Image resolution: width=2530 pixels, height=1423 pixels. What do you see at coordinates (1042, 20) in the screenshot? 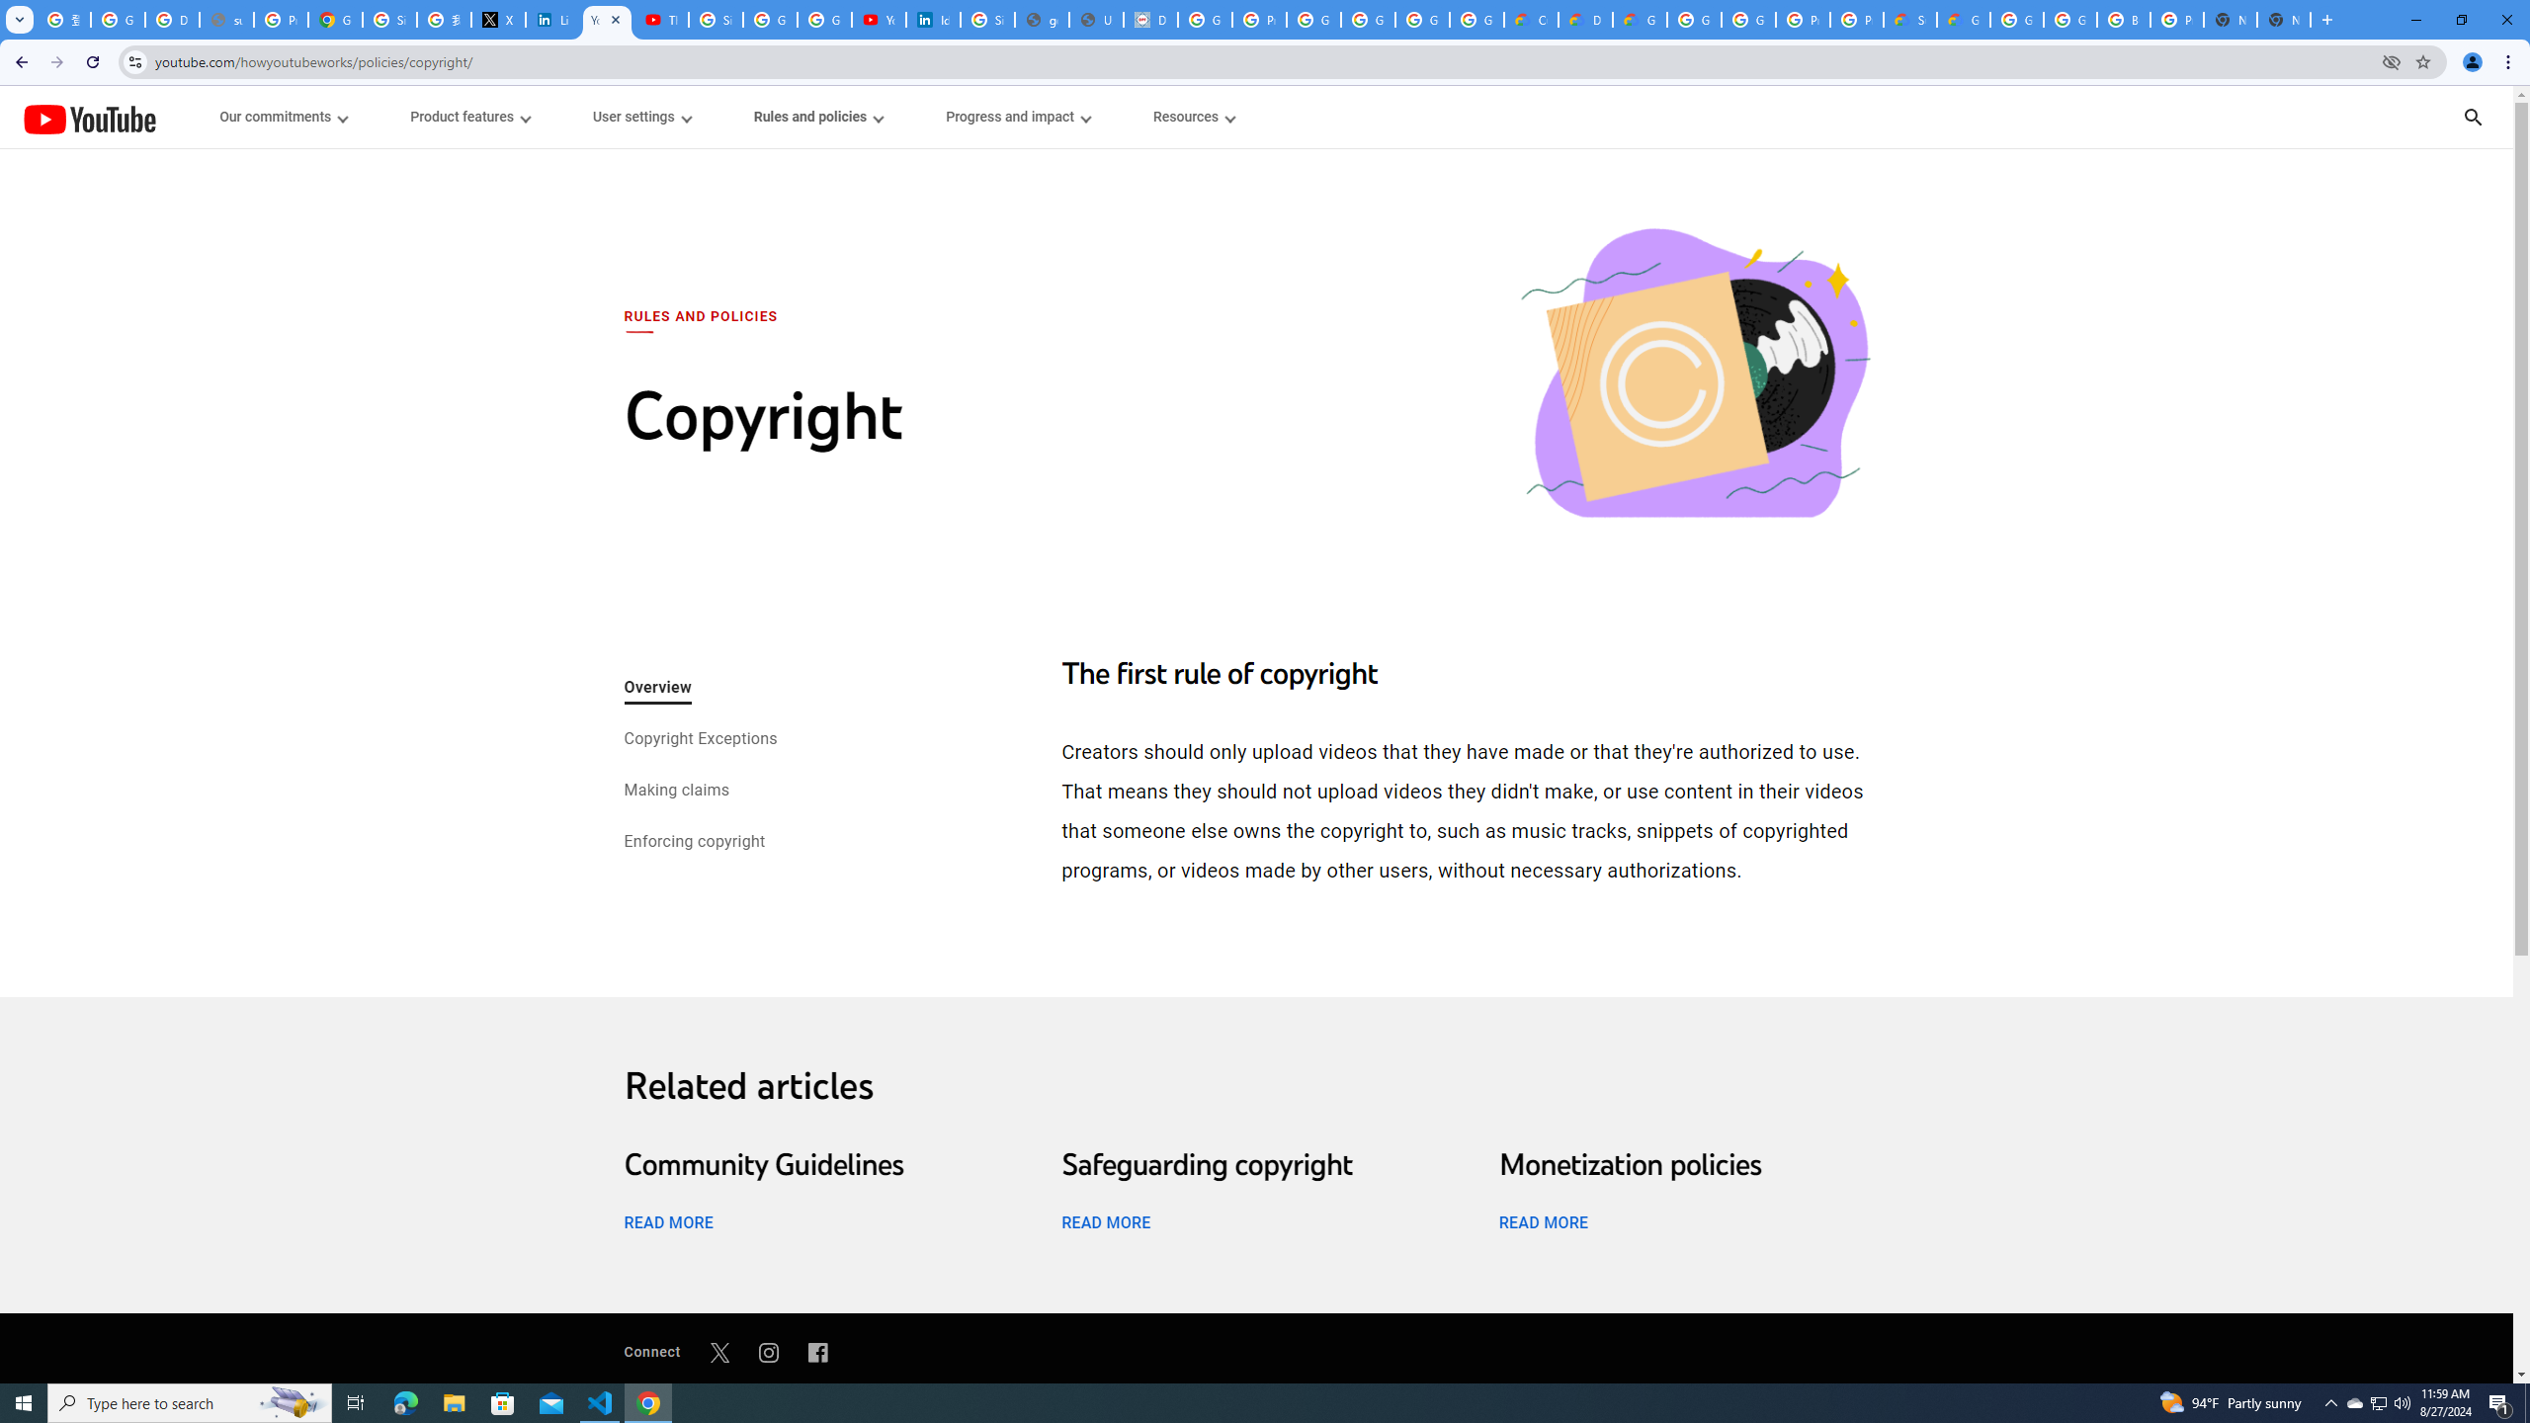
I see `google_privacy_policy_en.pdf` at bounding box center [1042, 20].